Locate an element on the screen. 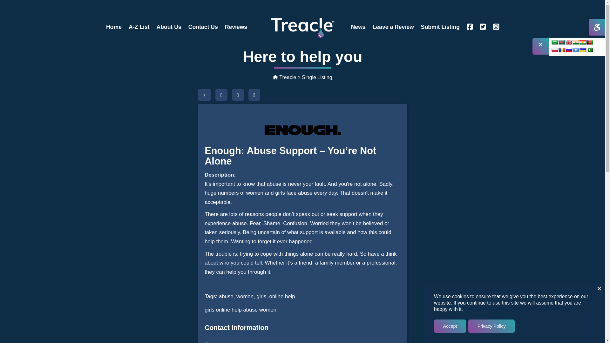 Image resolution: width=610 pixels, height=343 pixels. Gujarati is located at coordinates (576, 42).